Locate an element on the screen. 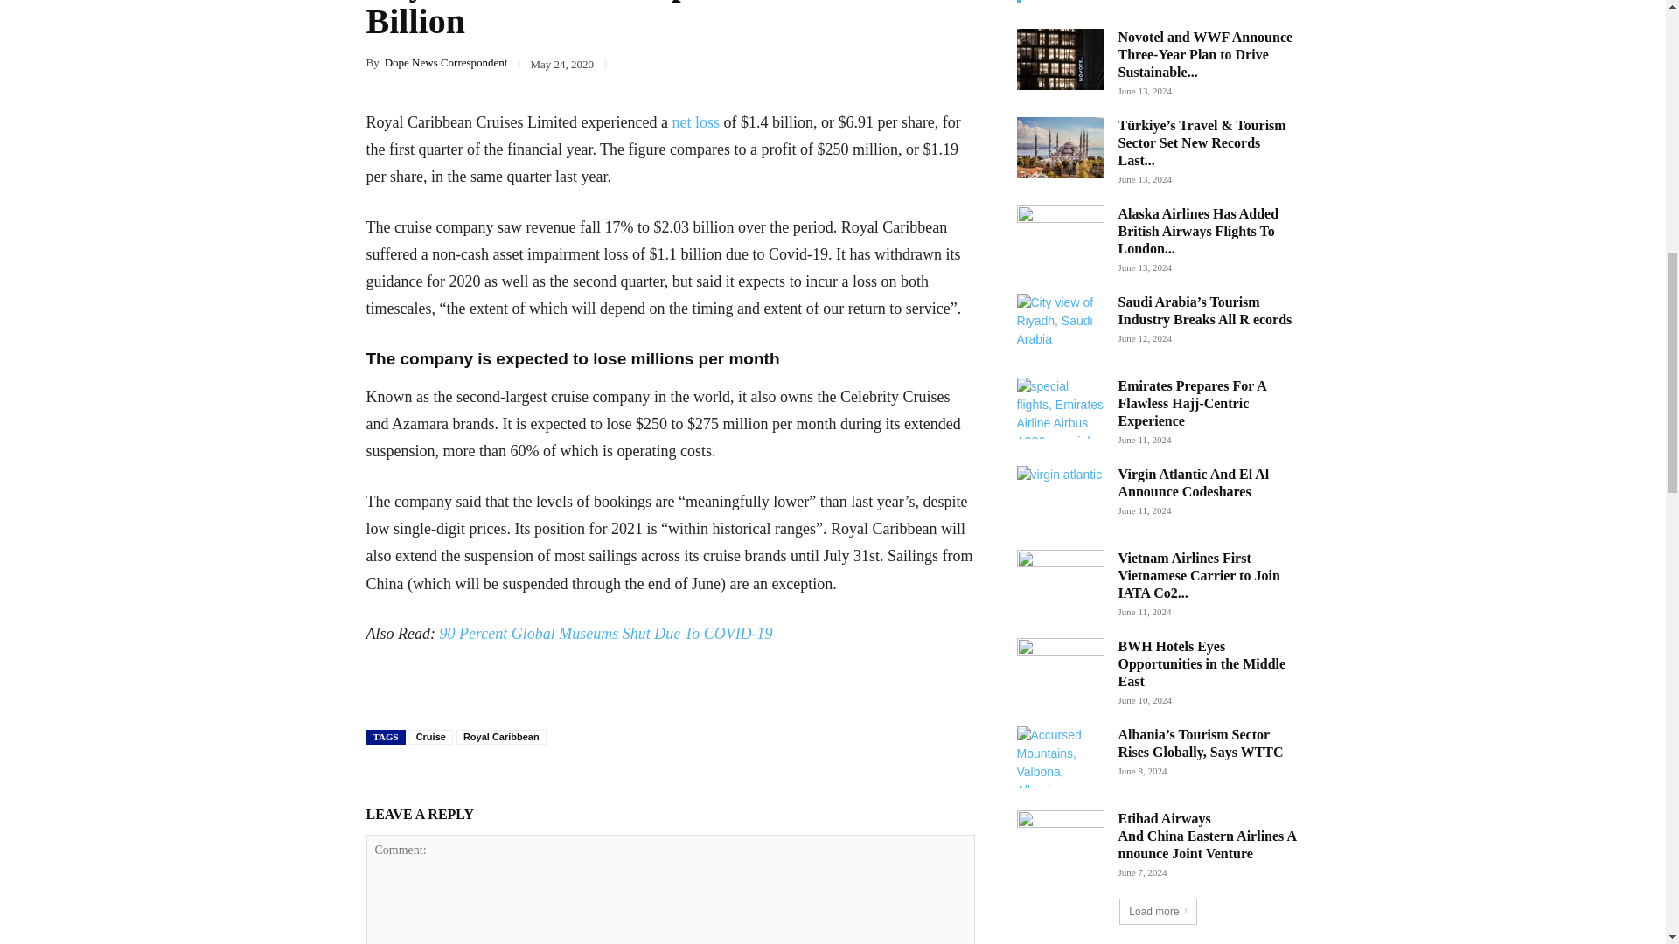 This screenshot has height=944, width=1679. Dope News Correspondent is located at coordinates (446, 61).